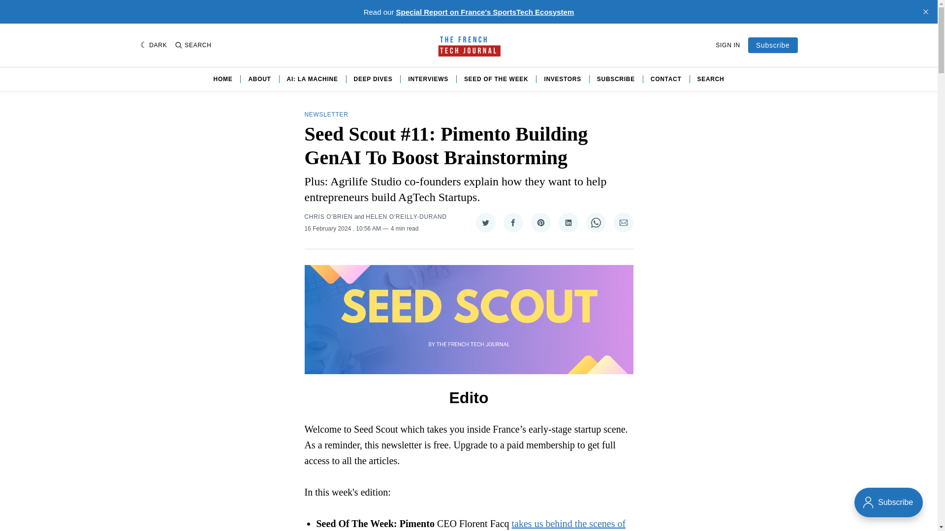 This screenshot has width=945, height=531. Describe the element at coordinates (193, 45) in the screenshot. I see `SEARCH` at that location.